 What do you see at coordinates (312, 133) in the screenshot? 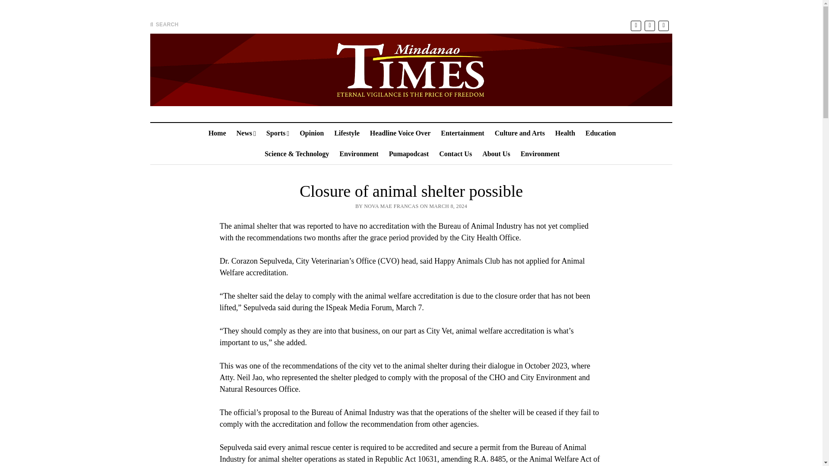
I see `Opinion` at bounding box center [312, 133].